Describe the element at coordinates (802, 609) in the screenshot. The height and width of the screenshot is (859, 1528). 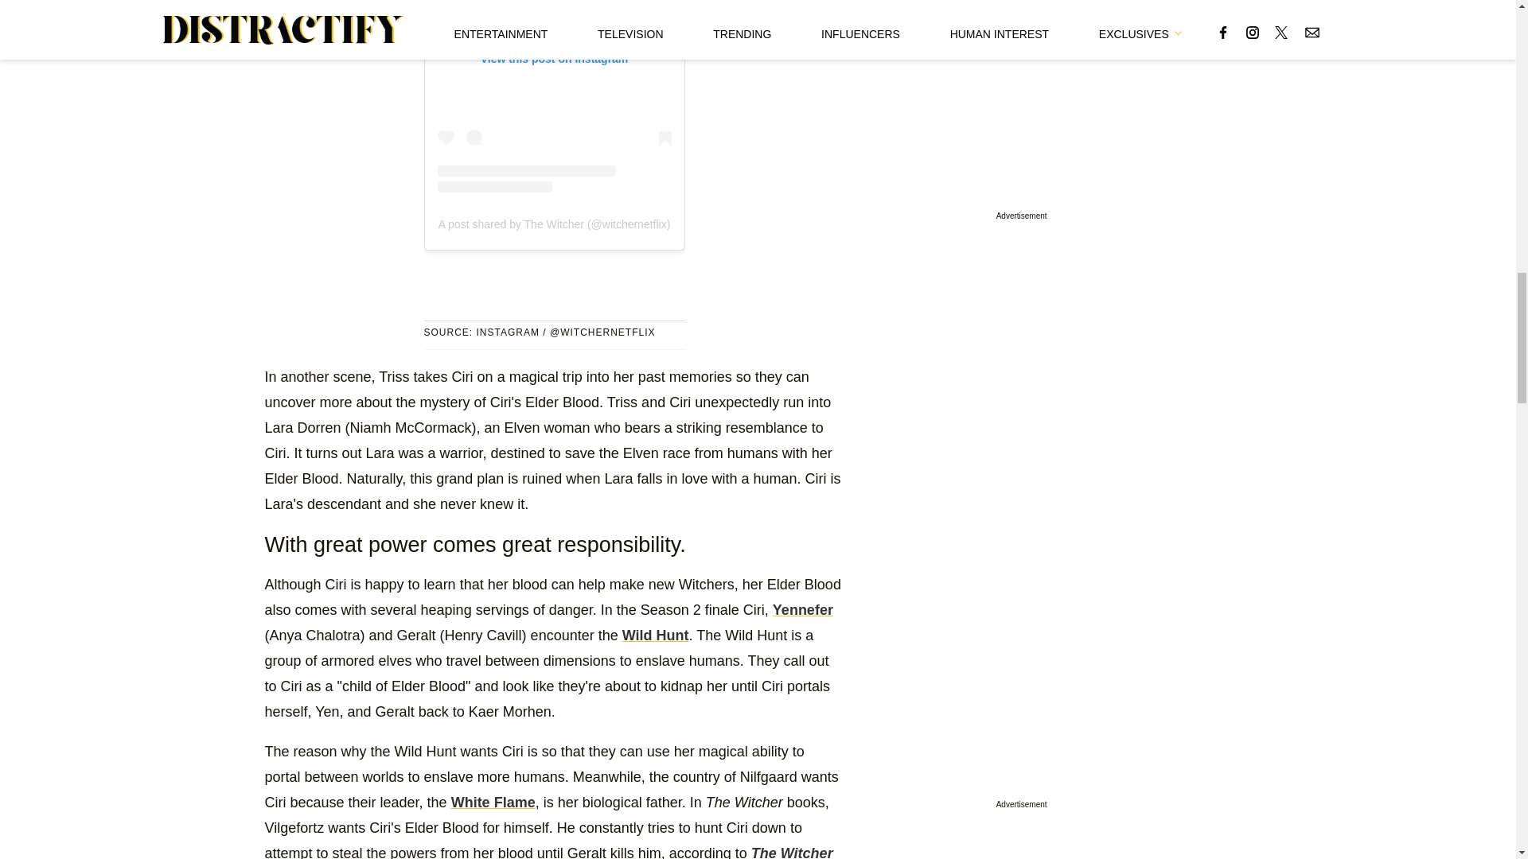
I see `Yennefer` at that location.